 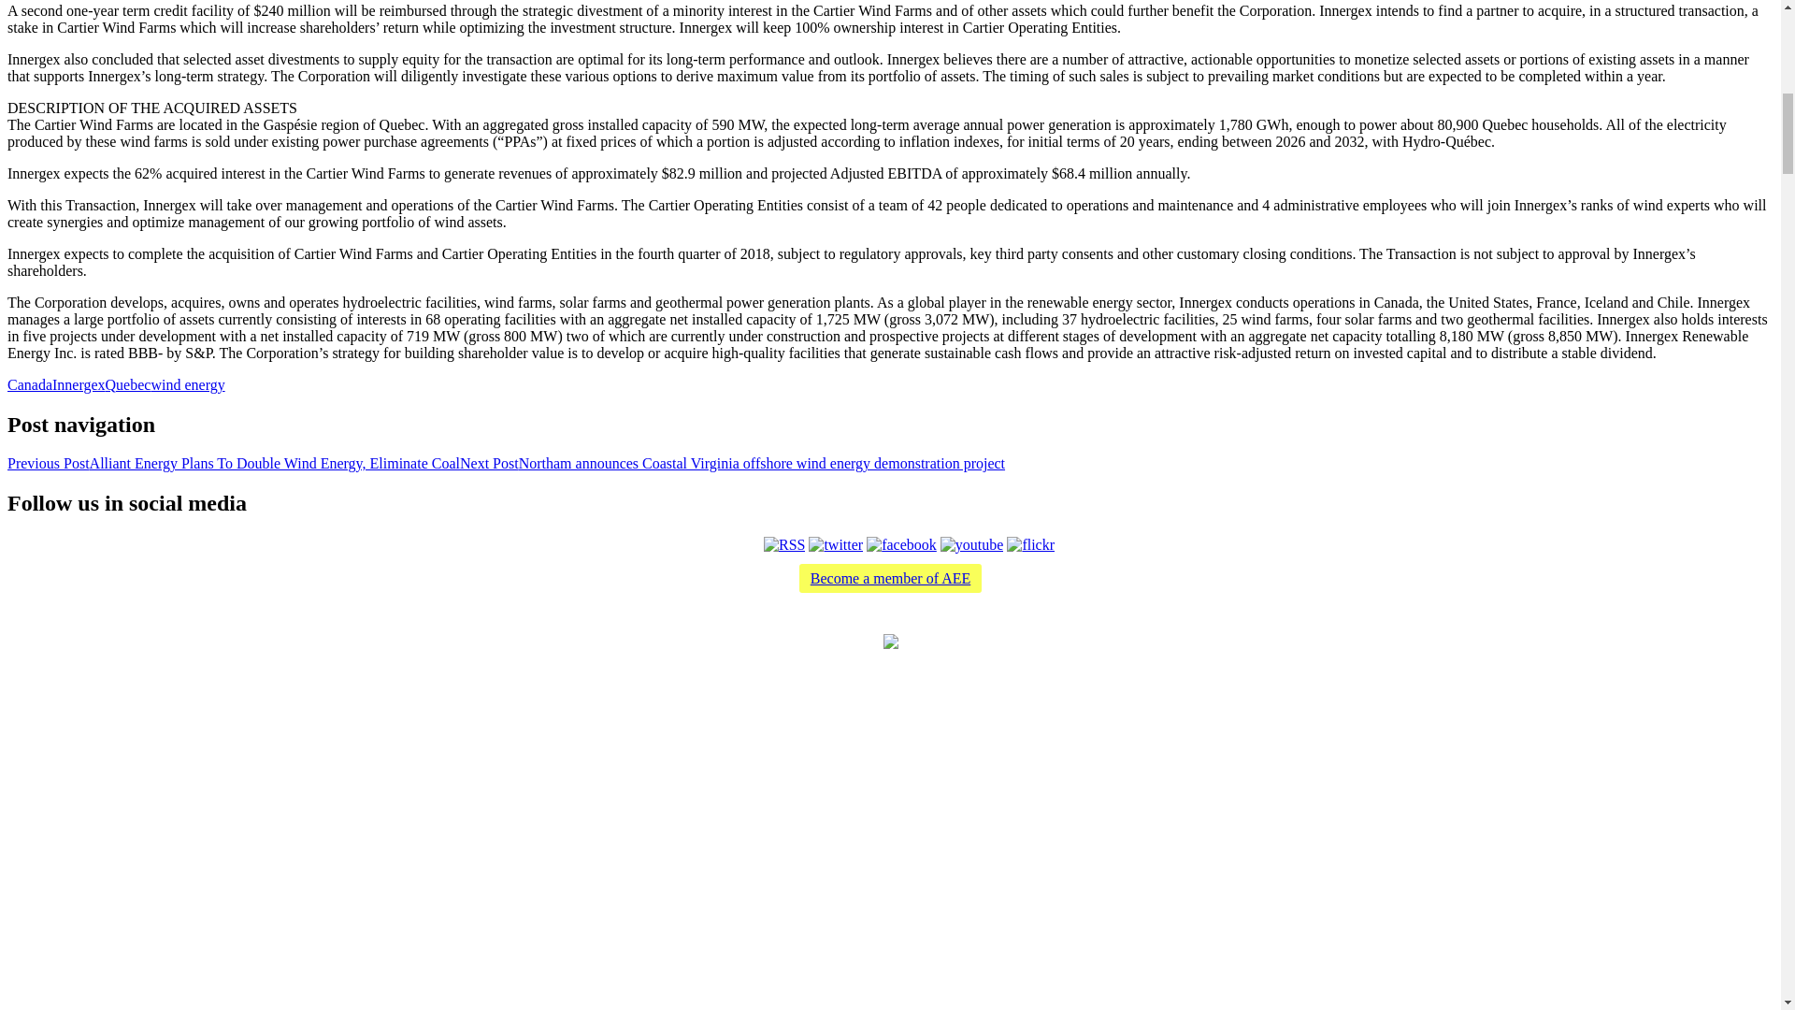 I want to click on flickr, so click(x=1030, y=544).